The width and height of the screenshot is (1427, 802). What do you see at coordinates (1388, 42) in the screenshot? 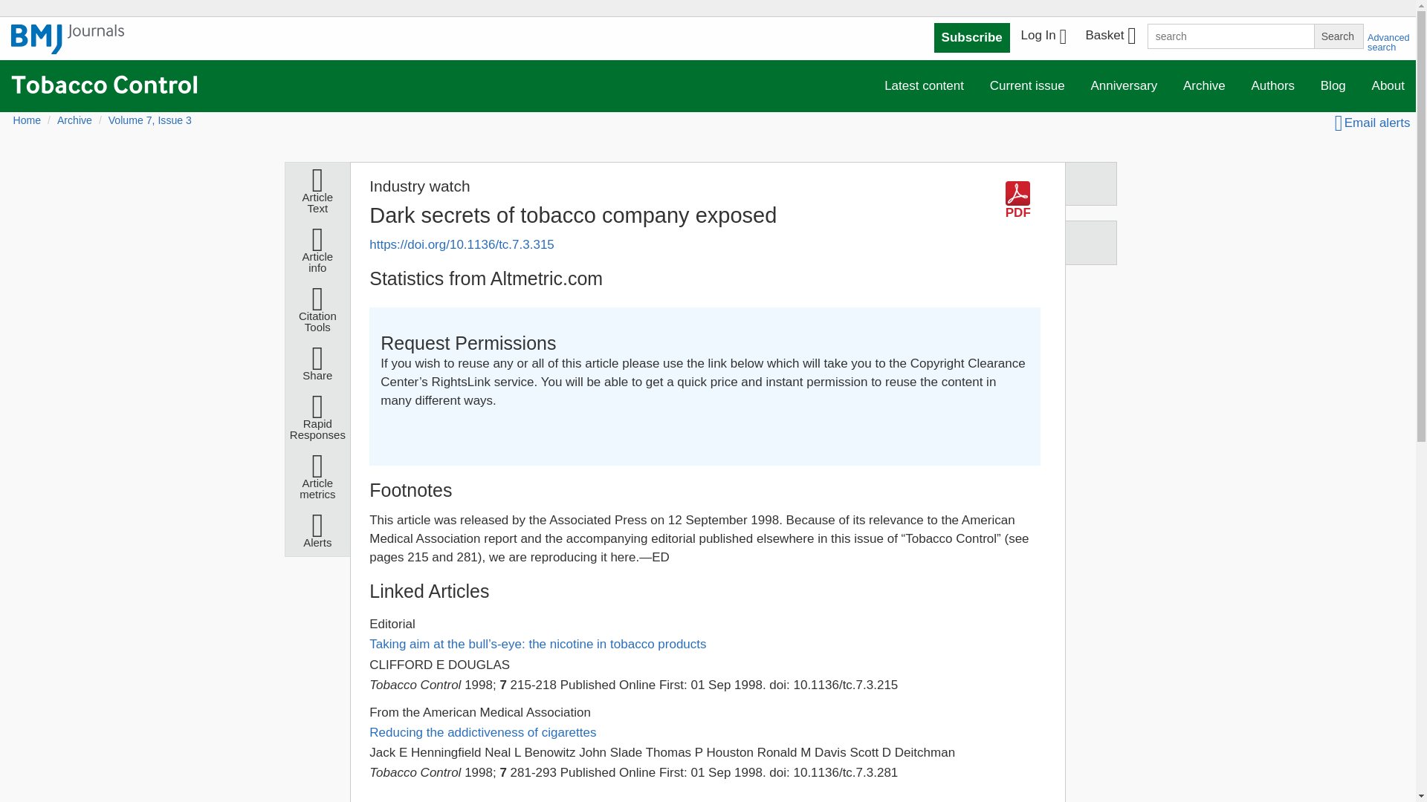
I see `Advanced search` at bounding box center [1388, 42].